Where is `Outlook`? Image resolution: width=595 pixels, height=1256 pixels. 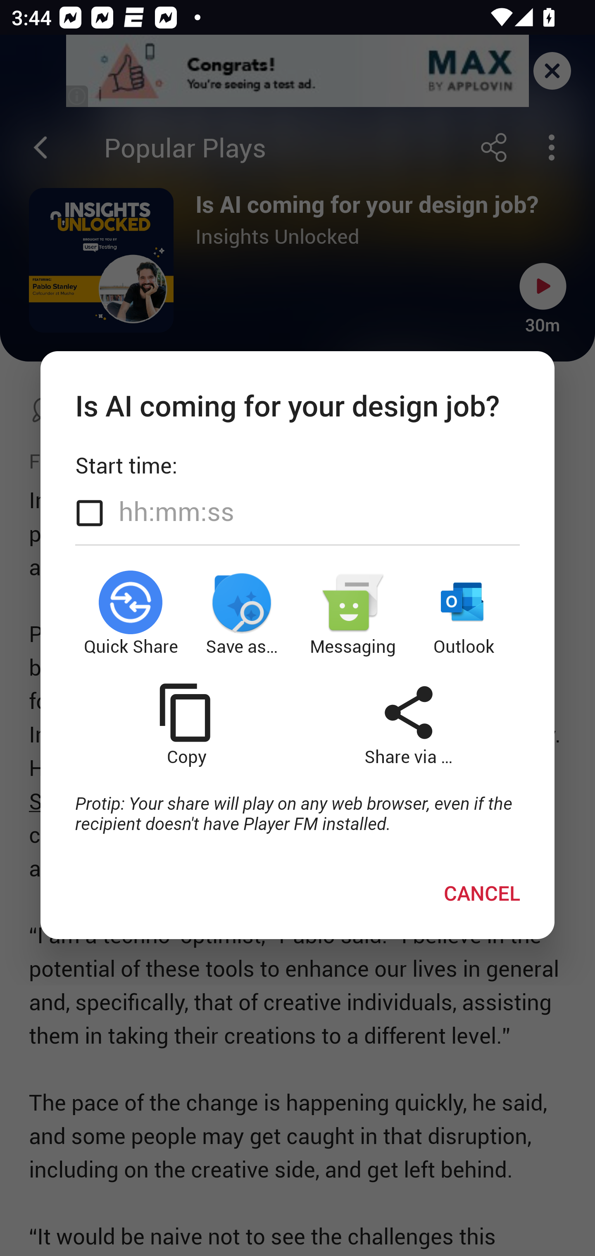 Outlook is located at coordinates (464, 613).